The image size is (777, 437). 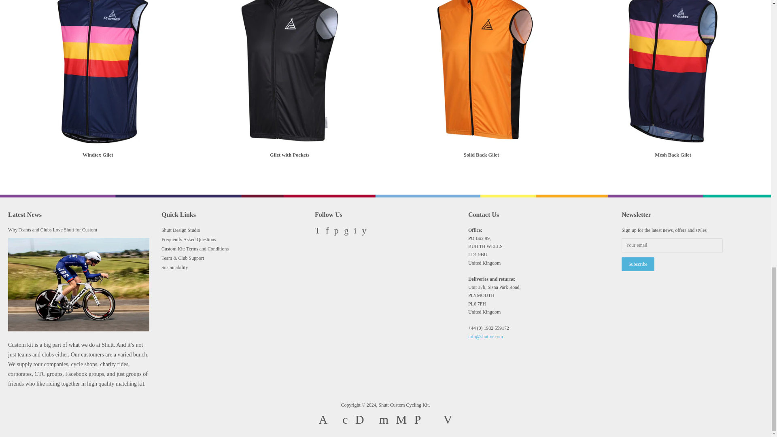 I want to click on Frequently Asked Questions, so click(x=189, y=240).